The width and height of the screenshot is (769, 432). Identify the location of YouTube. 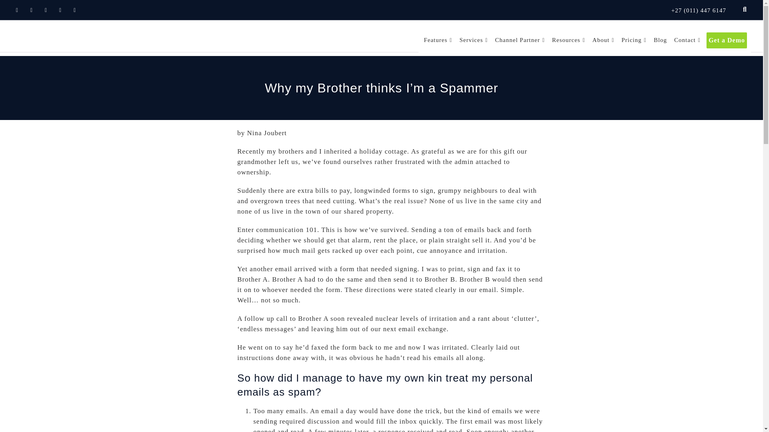
(60, 10).